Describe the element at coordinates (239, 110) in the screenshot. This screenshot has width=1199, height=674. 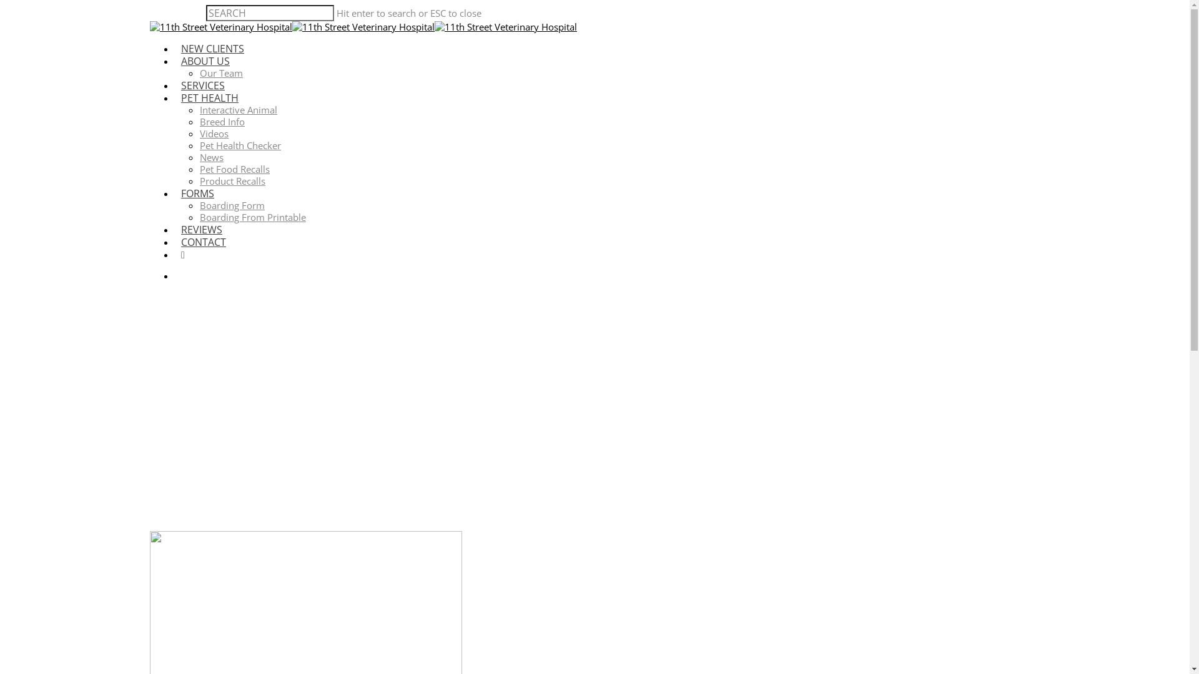
I see `Interactive Animal` at that location.